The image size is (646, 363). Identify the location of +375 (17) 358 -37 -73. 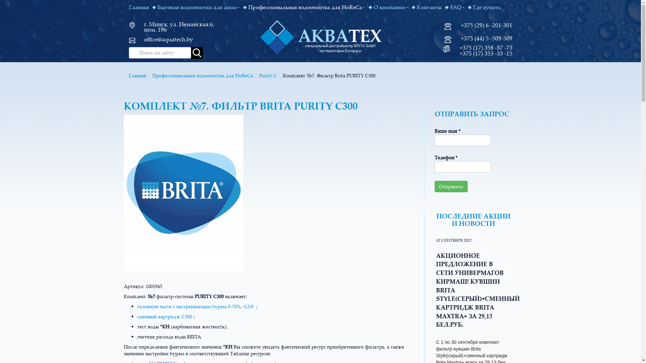
(485, 48).